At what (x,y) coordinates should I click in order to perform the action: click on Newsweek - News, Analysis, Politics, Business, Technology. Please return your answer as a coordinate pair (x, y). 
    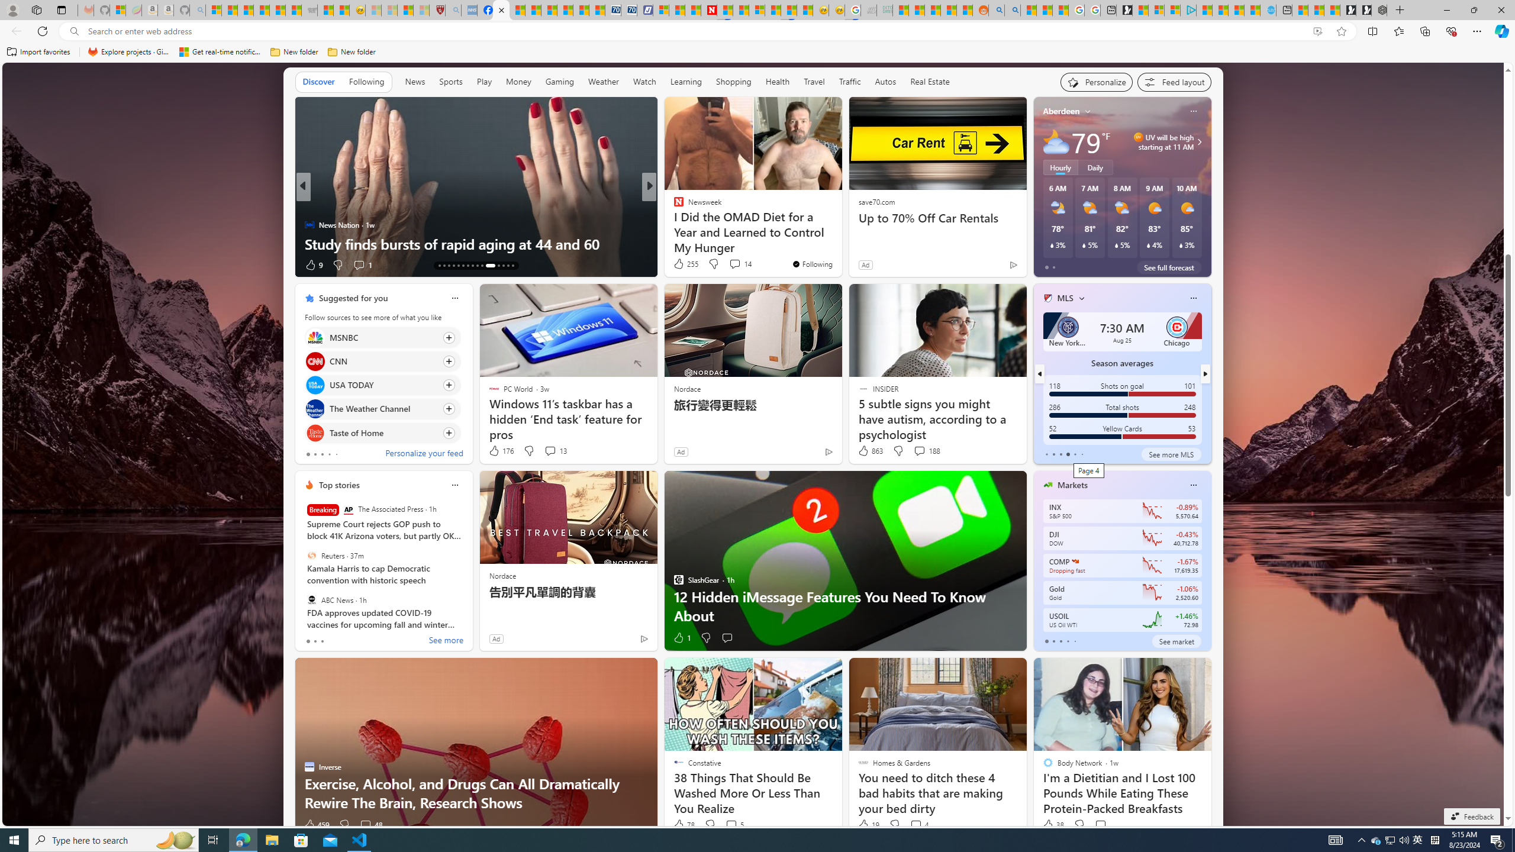
    Looking at the image, I should click on (709, 10).